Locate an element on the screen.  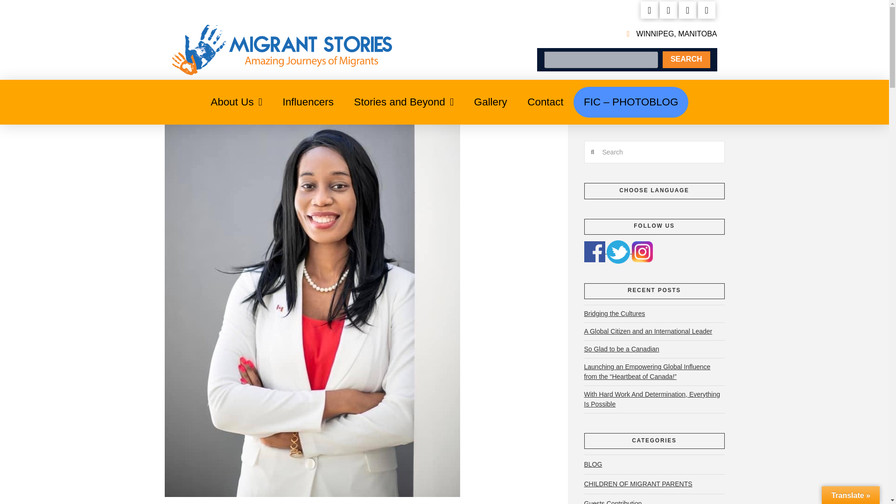
Stories and Beyond is located at coordinates (404, 102).